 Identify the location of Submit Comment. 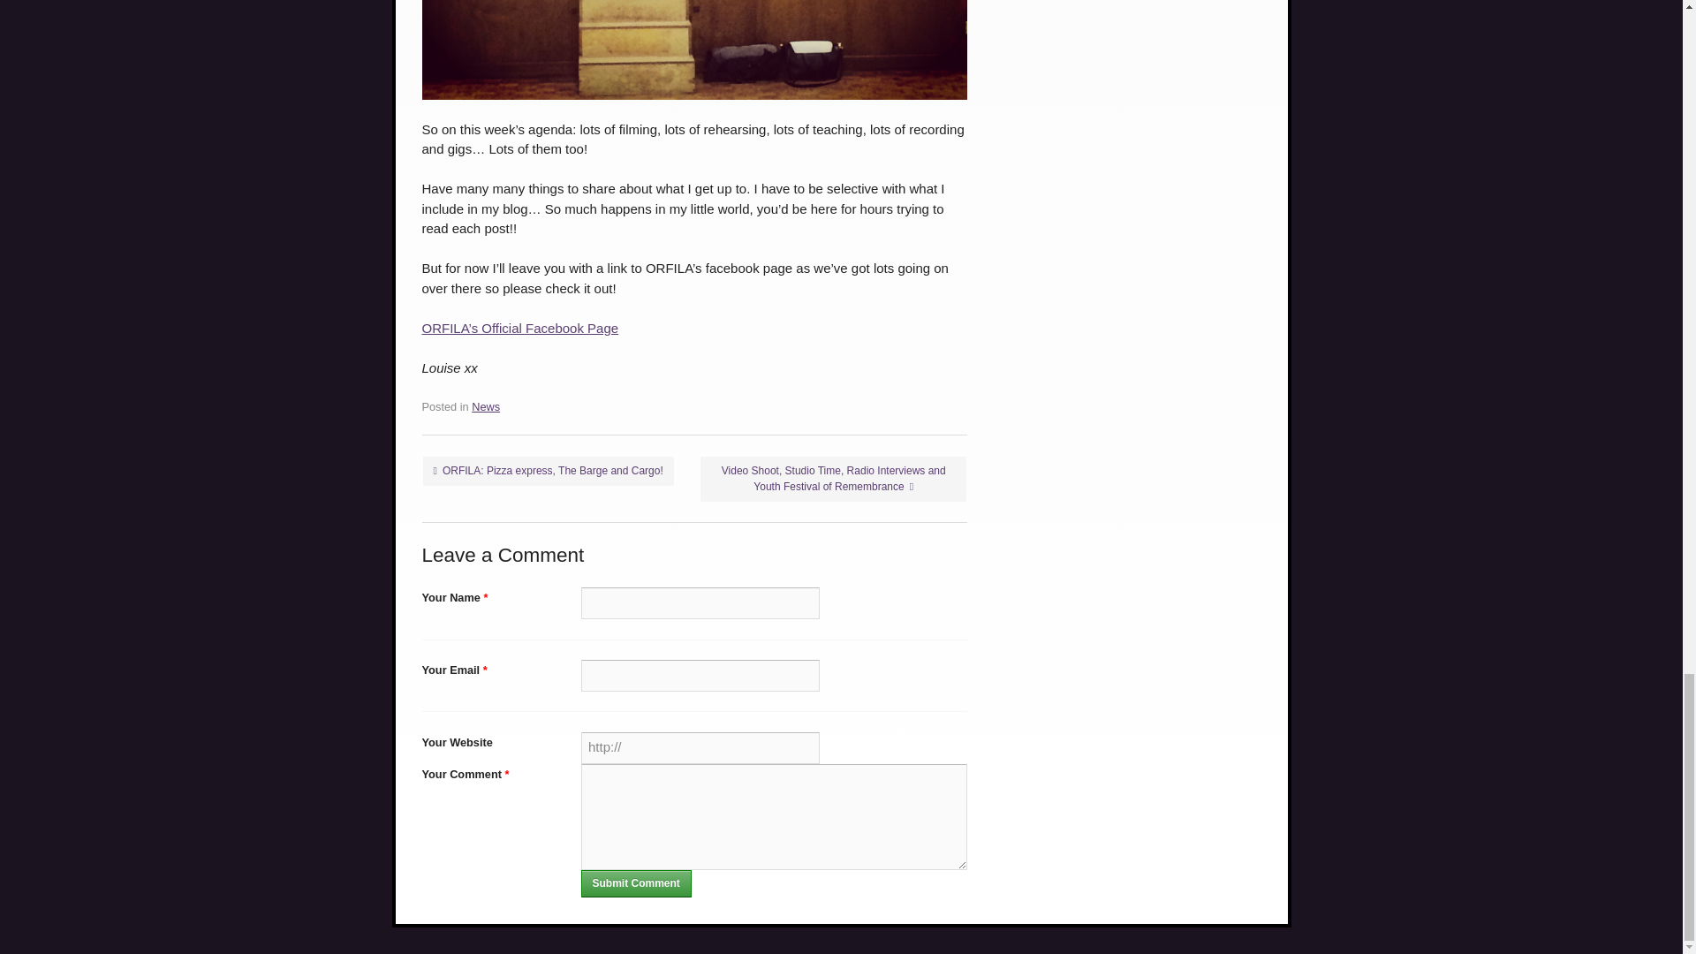
(636, 883).